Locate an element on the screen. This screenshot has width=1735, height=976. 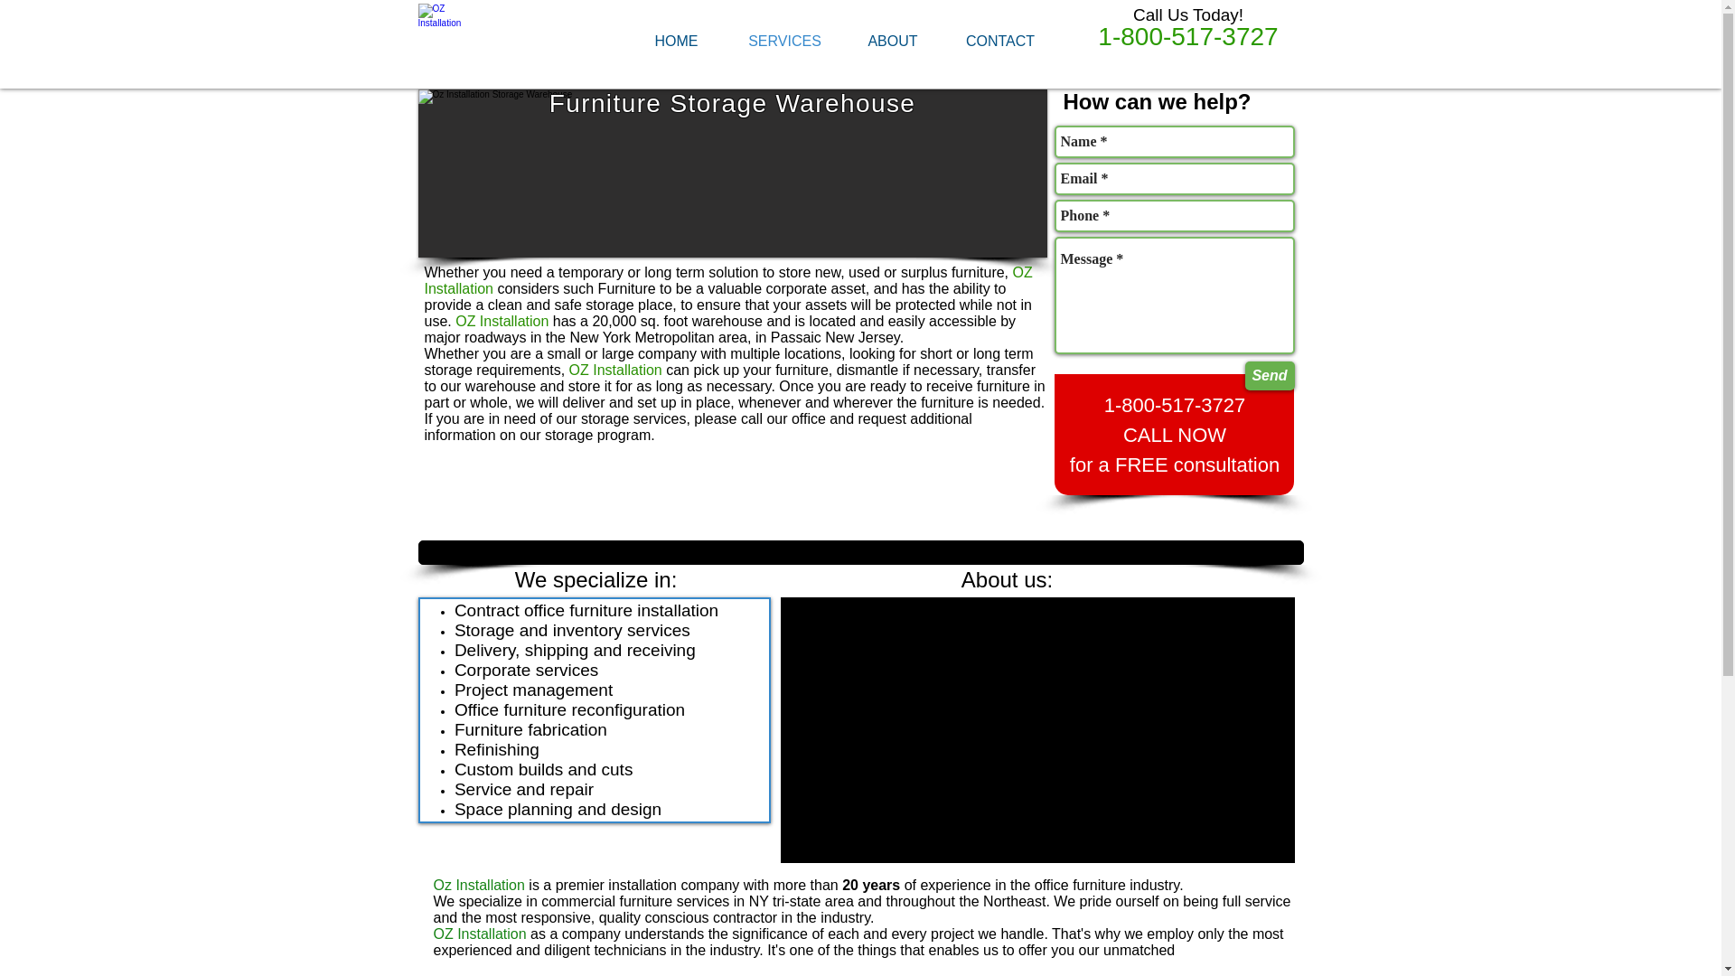
CONTACT is located at coordinates (1001, 41).